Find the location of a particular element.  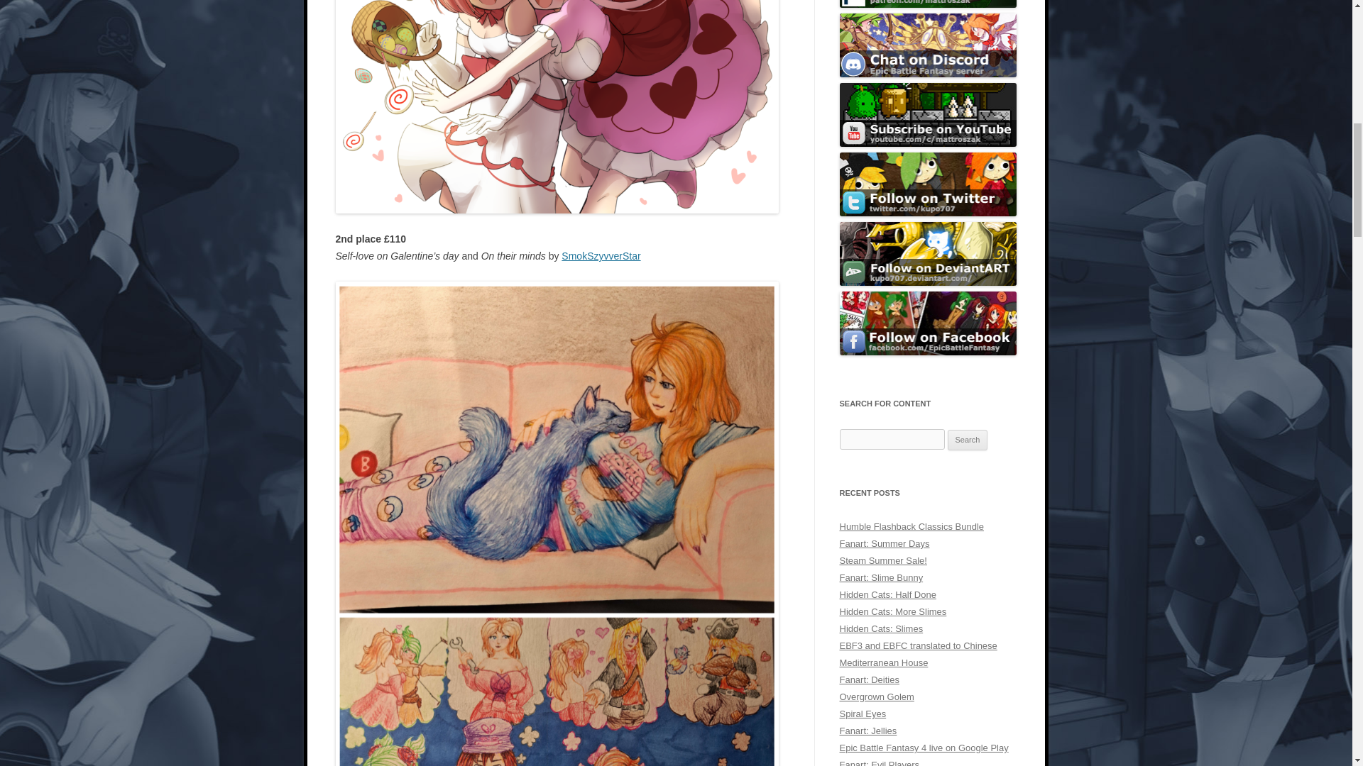

SmokSzyvverStar is located at coordinates (601, 256).